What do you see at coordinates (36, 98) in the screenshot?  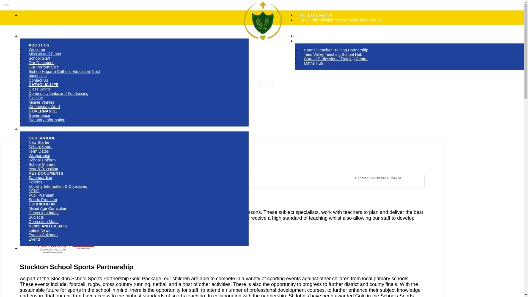 I see `Diocese` at bounding box center [36, 98].